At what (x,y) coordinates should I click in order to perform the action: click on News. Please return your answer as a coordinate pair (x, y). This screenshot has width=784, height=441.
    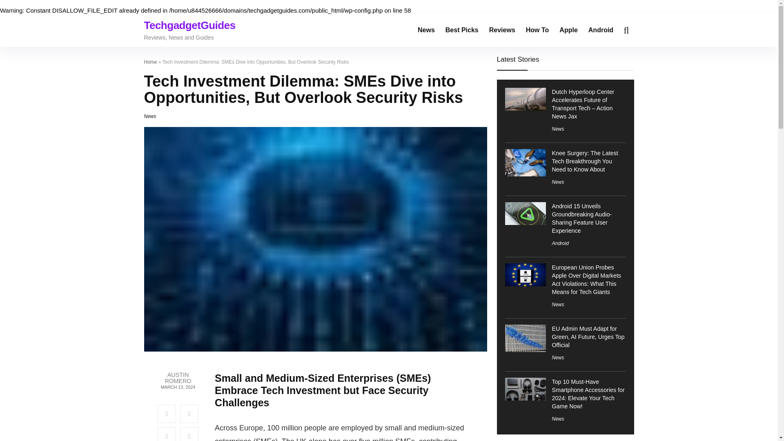
    Looking at the image, I should click on (558, 358).